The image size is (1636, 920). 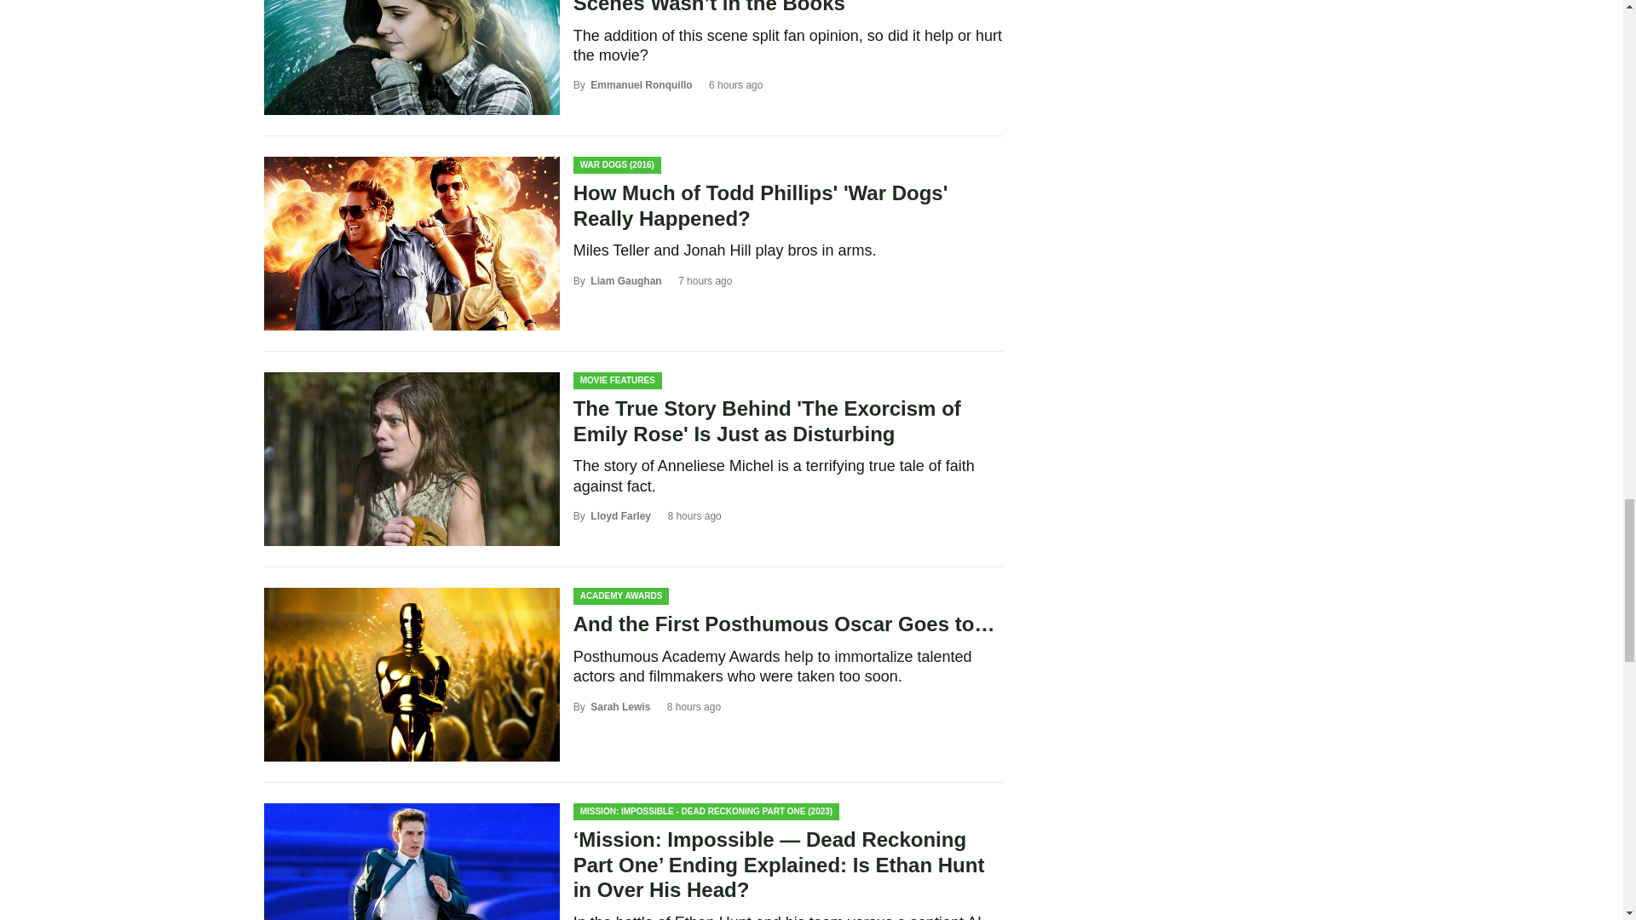 What do you see at coordinates (620, 707) in the screenshot?
I see `Posts by Sarah Lewis` at bounding box center [620, 707].